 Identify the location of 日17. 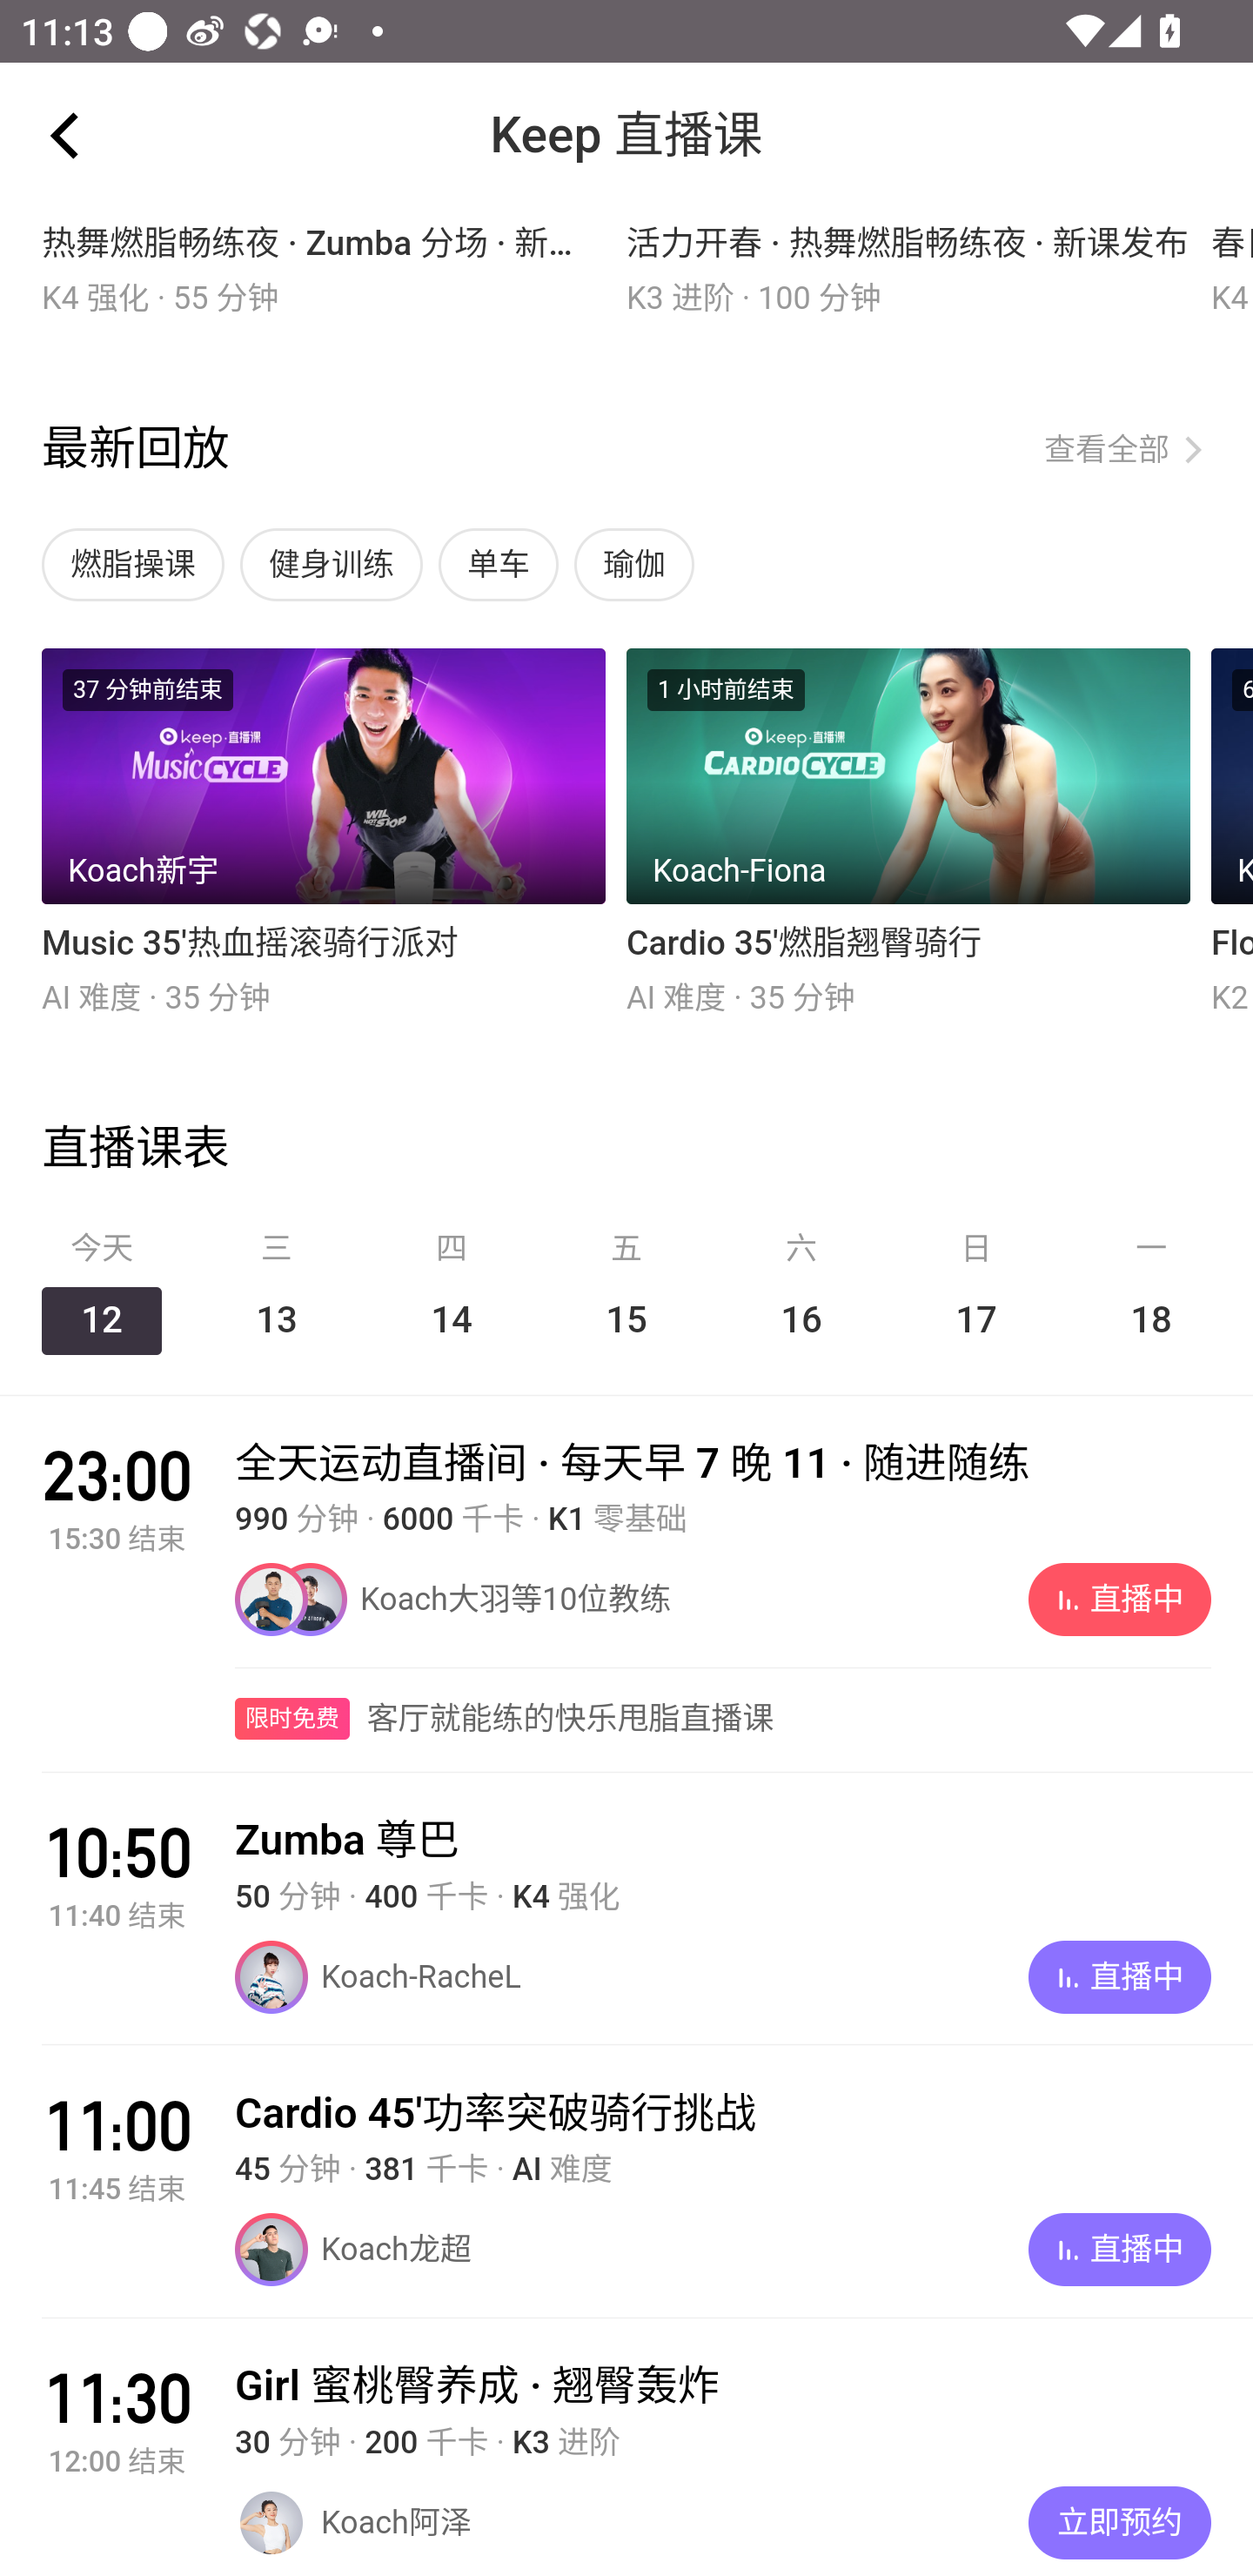
(975, 1292).